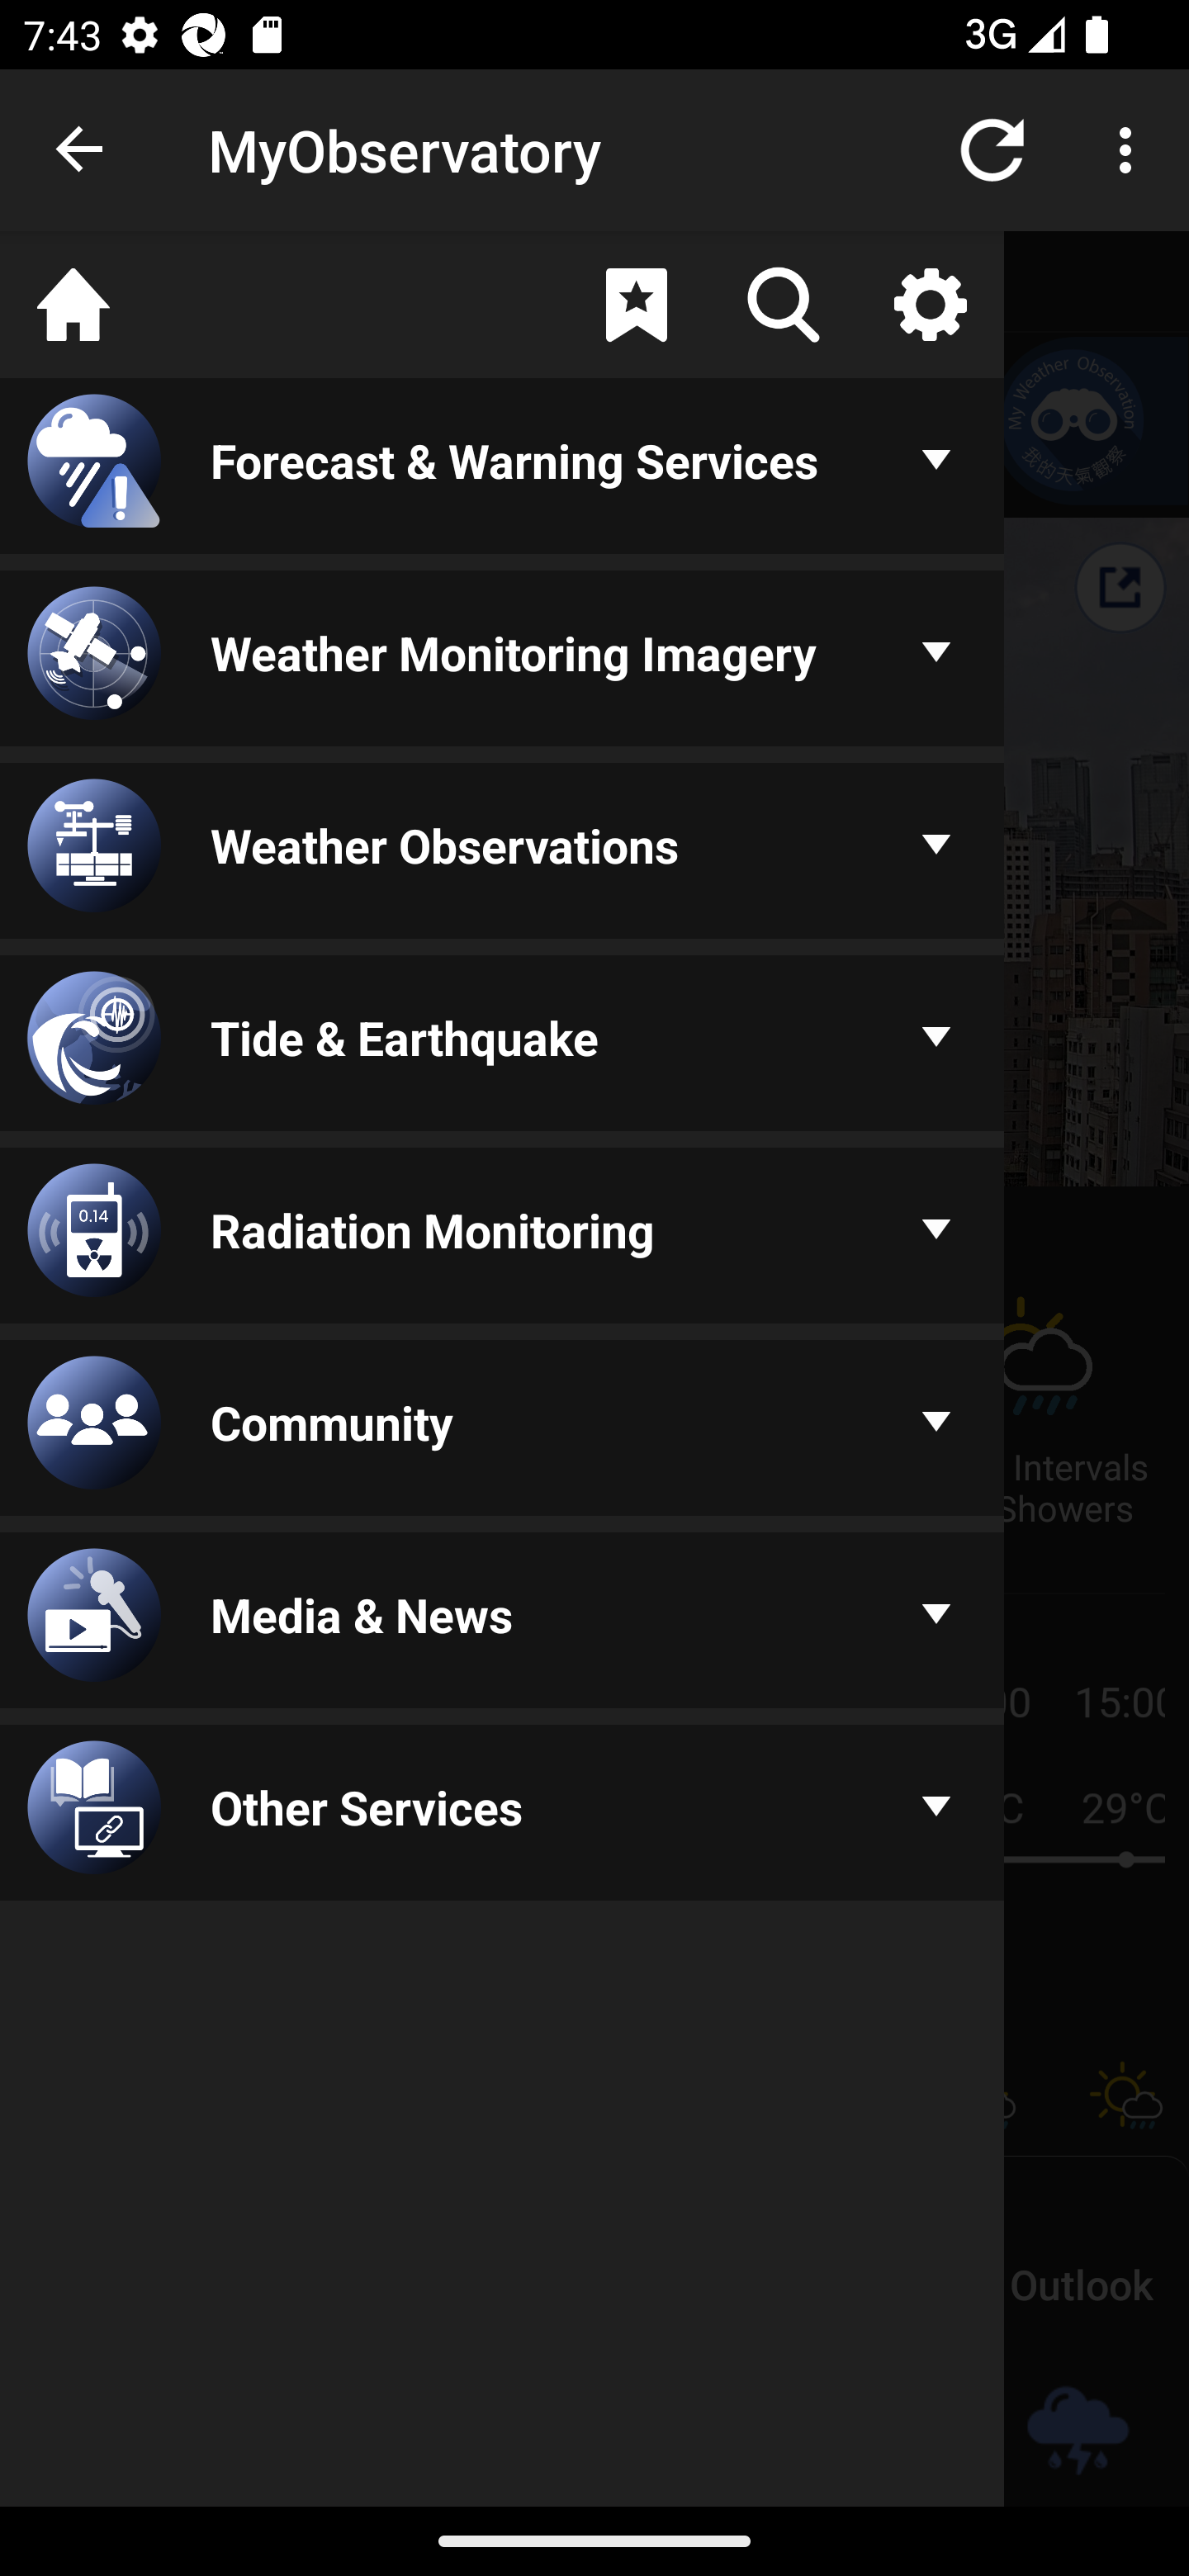 The image size is (1189, 2576). I want to click on Forecast & Warning Services Collapsed, so click(502, 469).